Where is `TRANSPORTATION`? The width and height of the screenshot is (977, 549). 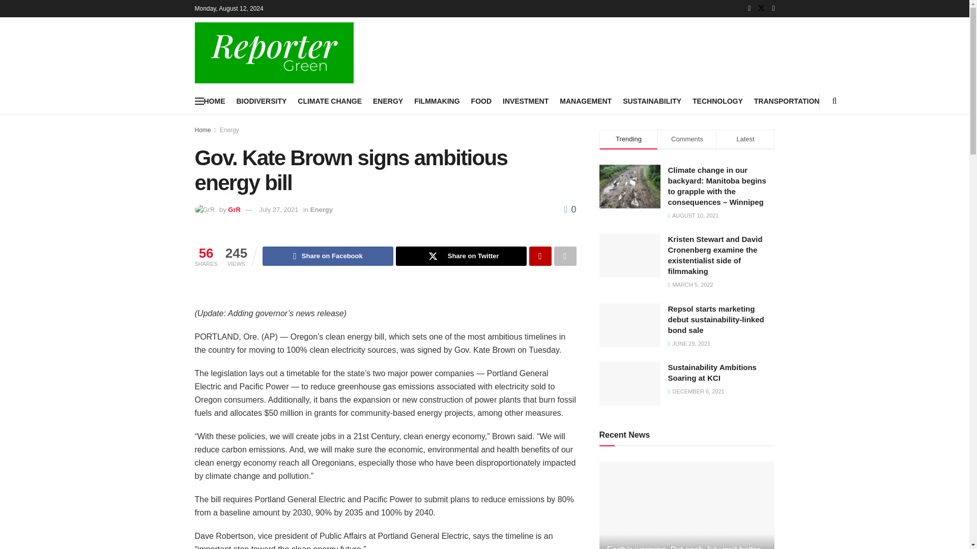
TRANSPORTATION is located at coordinates (787, 101).